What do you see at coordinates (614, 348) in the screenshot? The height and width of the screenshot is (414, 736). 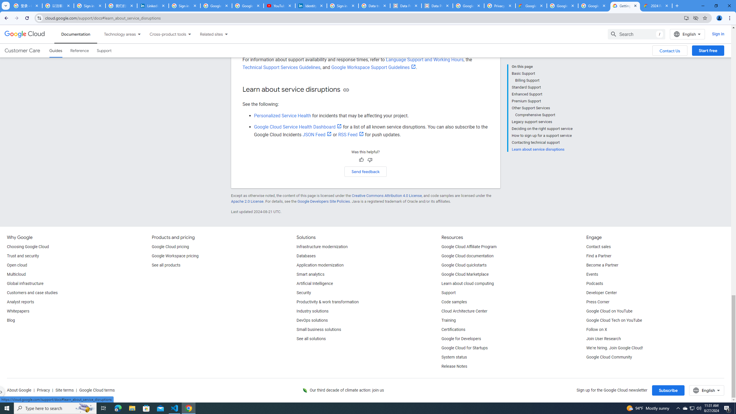 I see `We're hiring. Join Google Cloud!` at bounding box center [614, 348].